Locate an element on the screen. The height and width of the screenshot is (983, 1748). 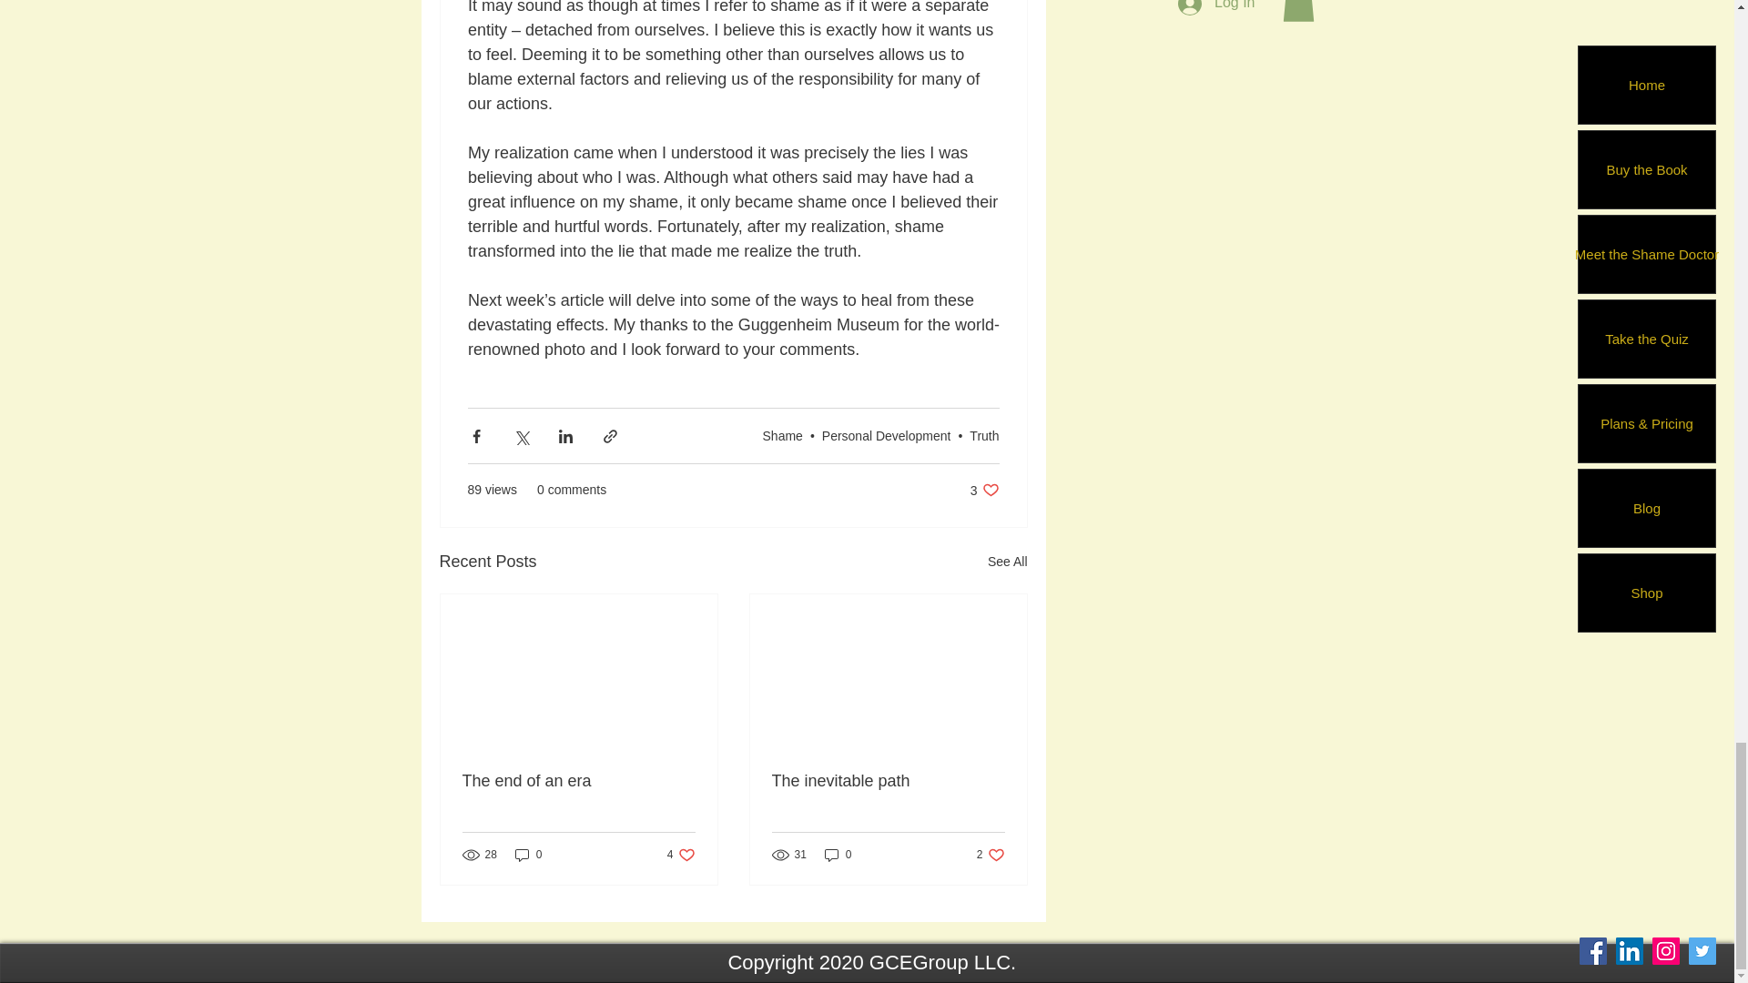
Shame is located at coordinates (991, 855).